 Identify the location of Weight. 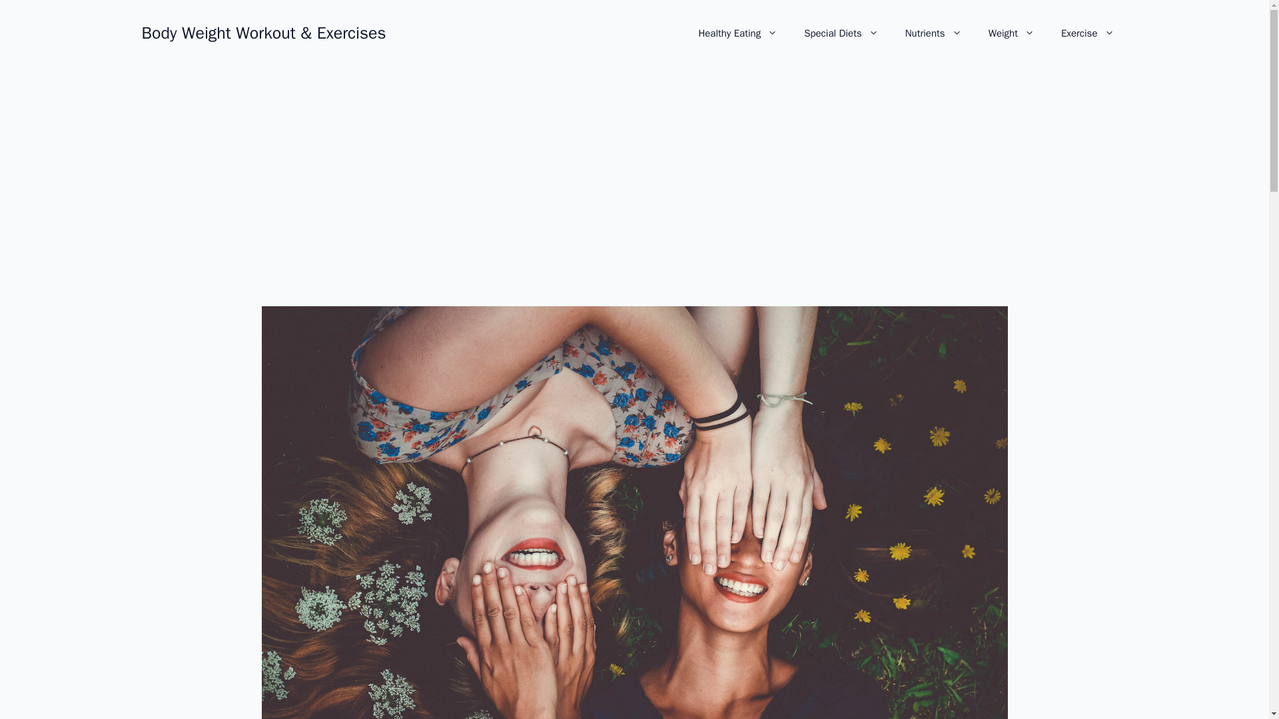
(1011, 33).